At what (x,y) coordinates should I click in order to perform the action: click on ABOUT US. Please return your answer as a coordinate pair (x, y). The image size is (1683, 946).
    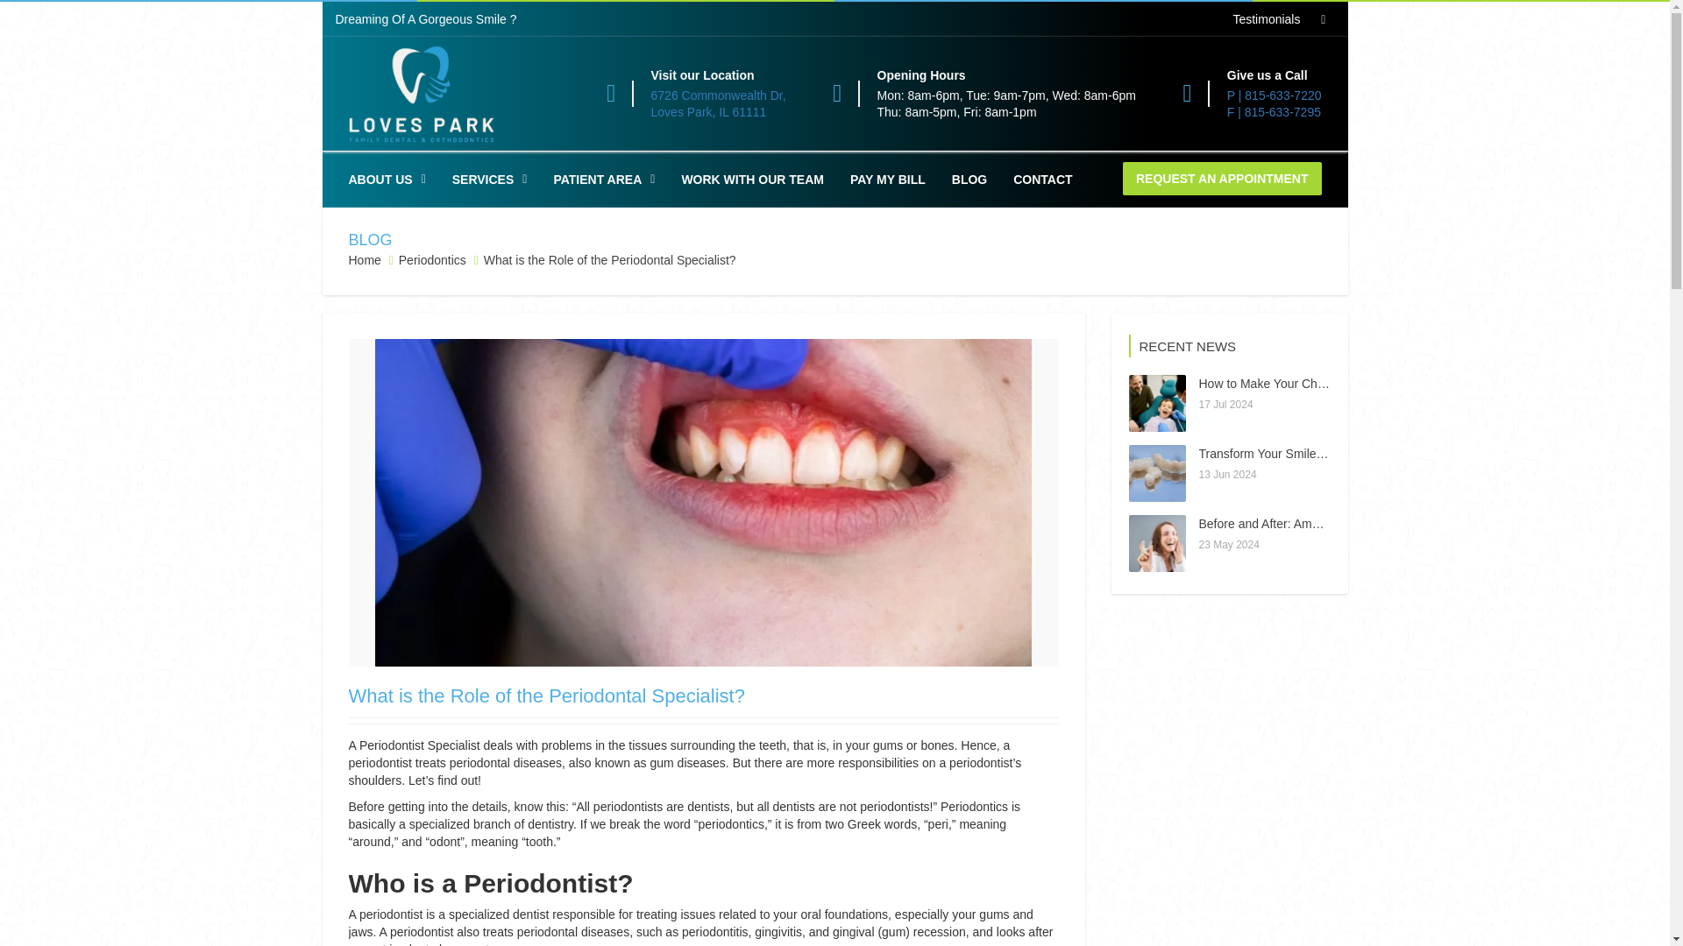
    Looking at the image, I should click on (432, 259).